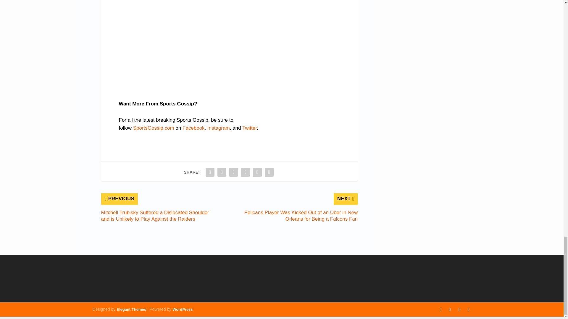  What do you see at coordinates (154, 128) in the screenshot?
I see `SportsGossip.com` at bounding box center [154, 128].